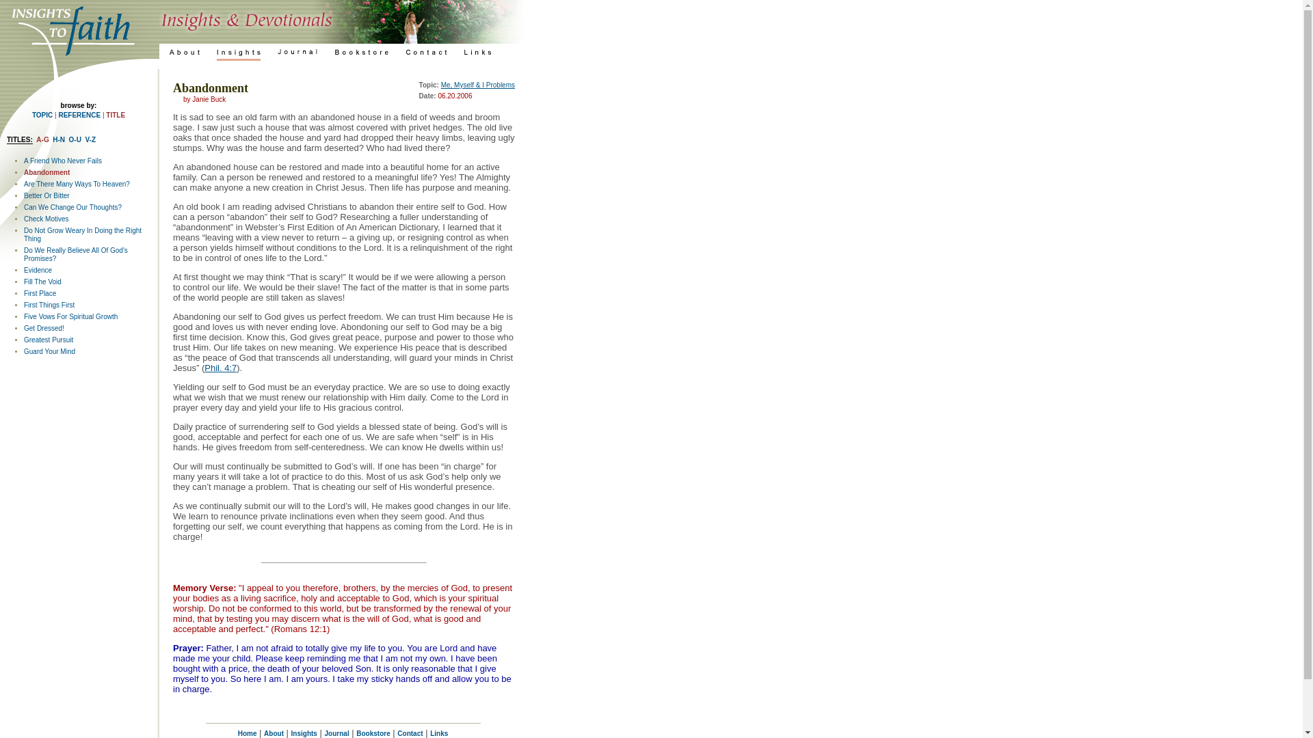 This screenshot has width=1313, height=738. Describe the element at coordinates (115, 115) in the screenshot. I see `TITLE` at that location.